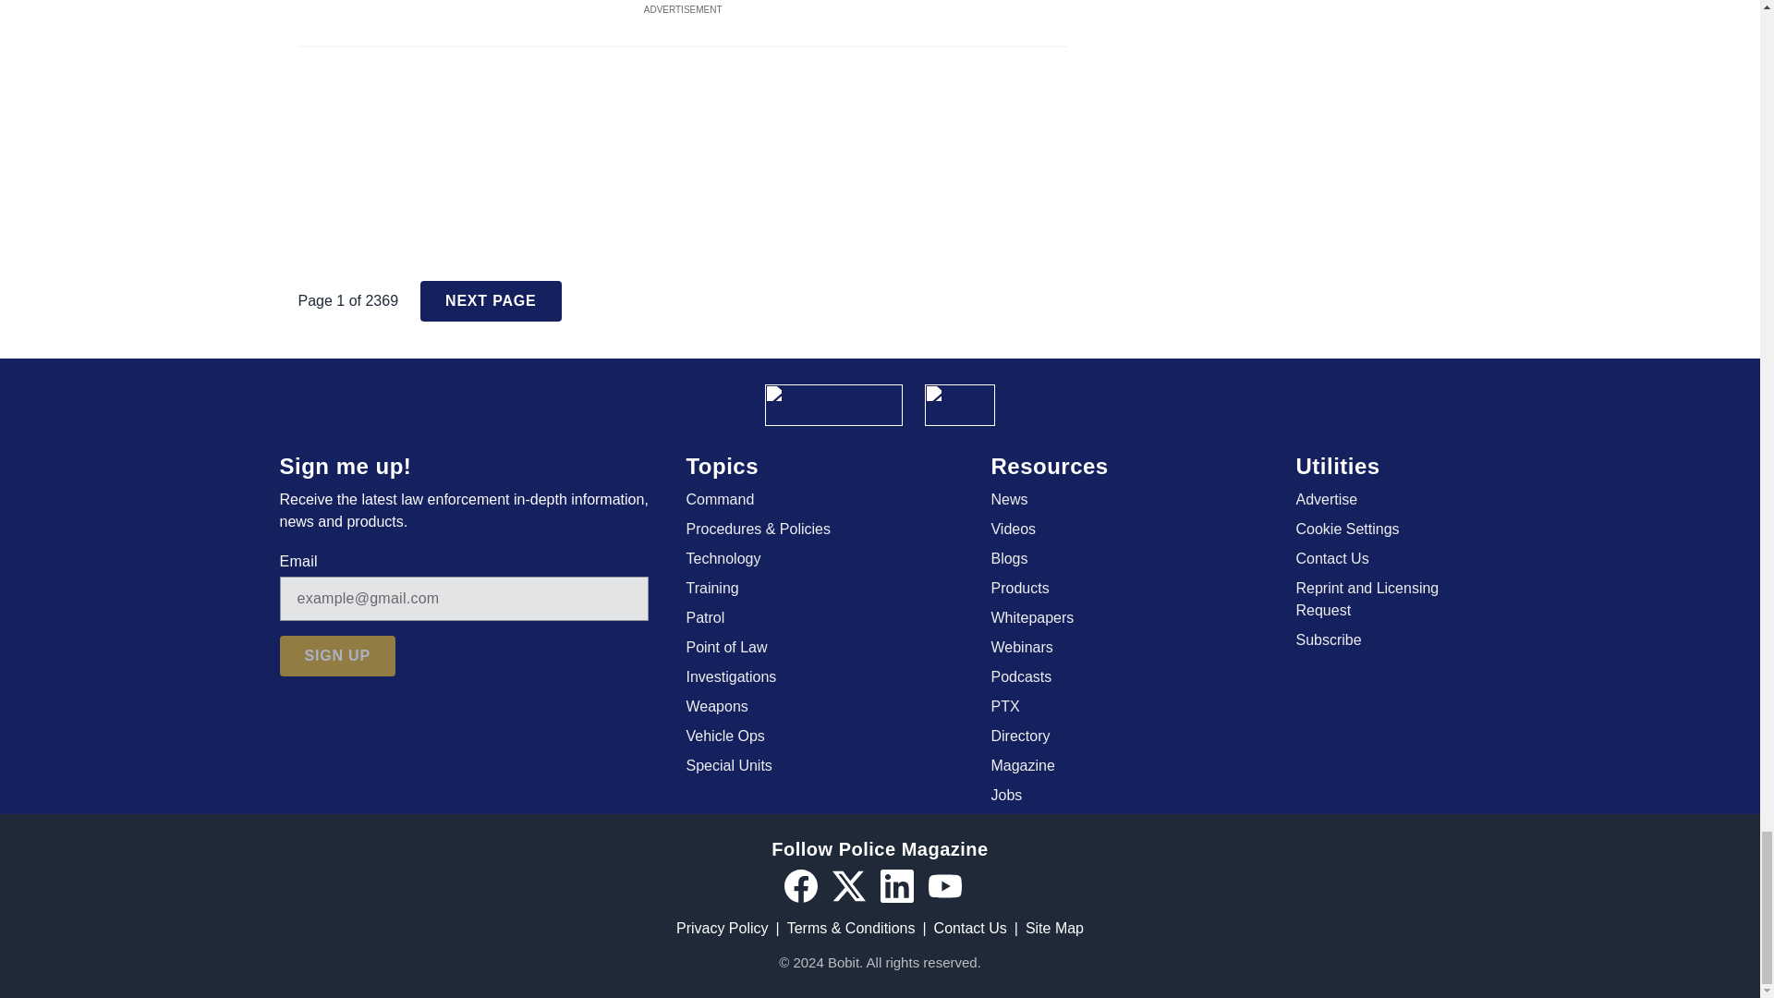  I want to click on LinkedIn icon, so click(896, 885).